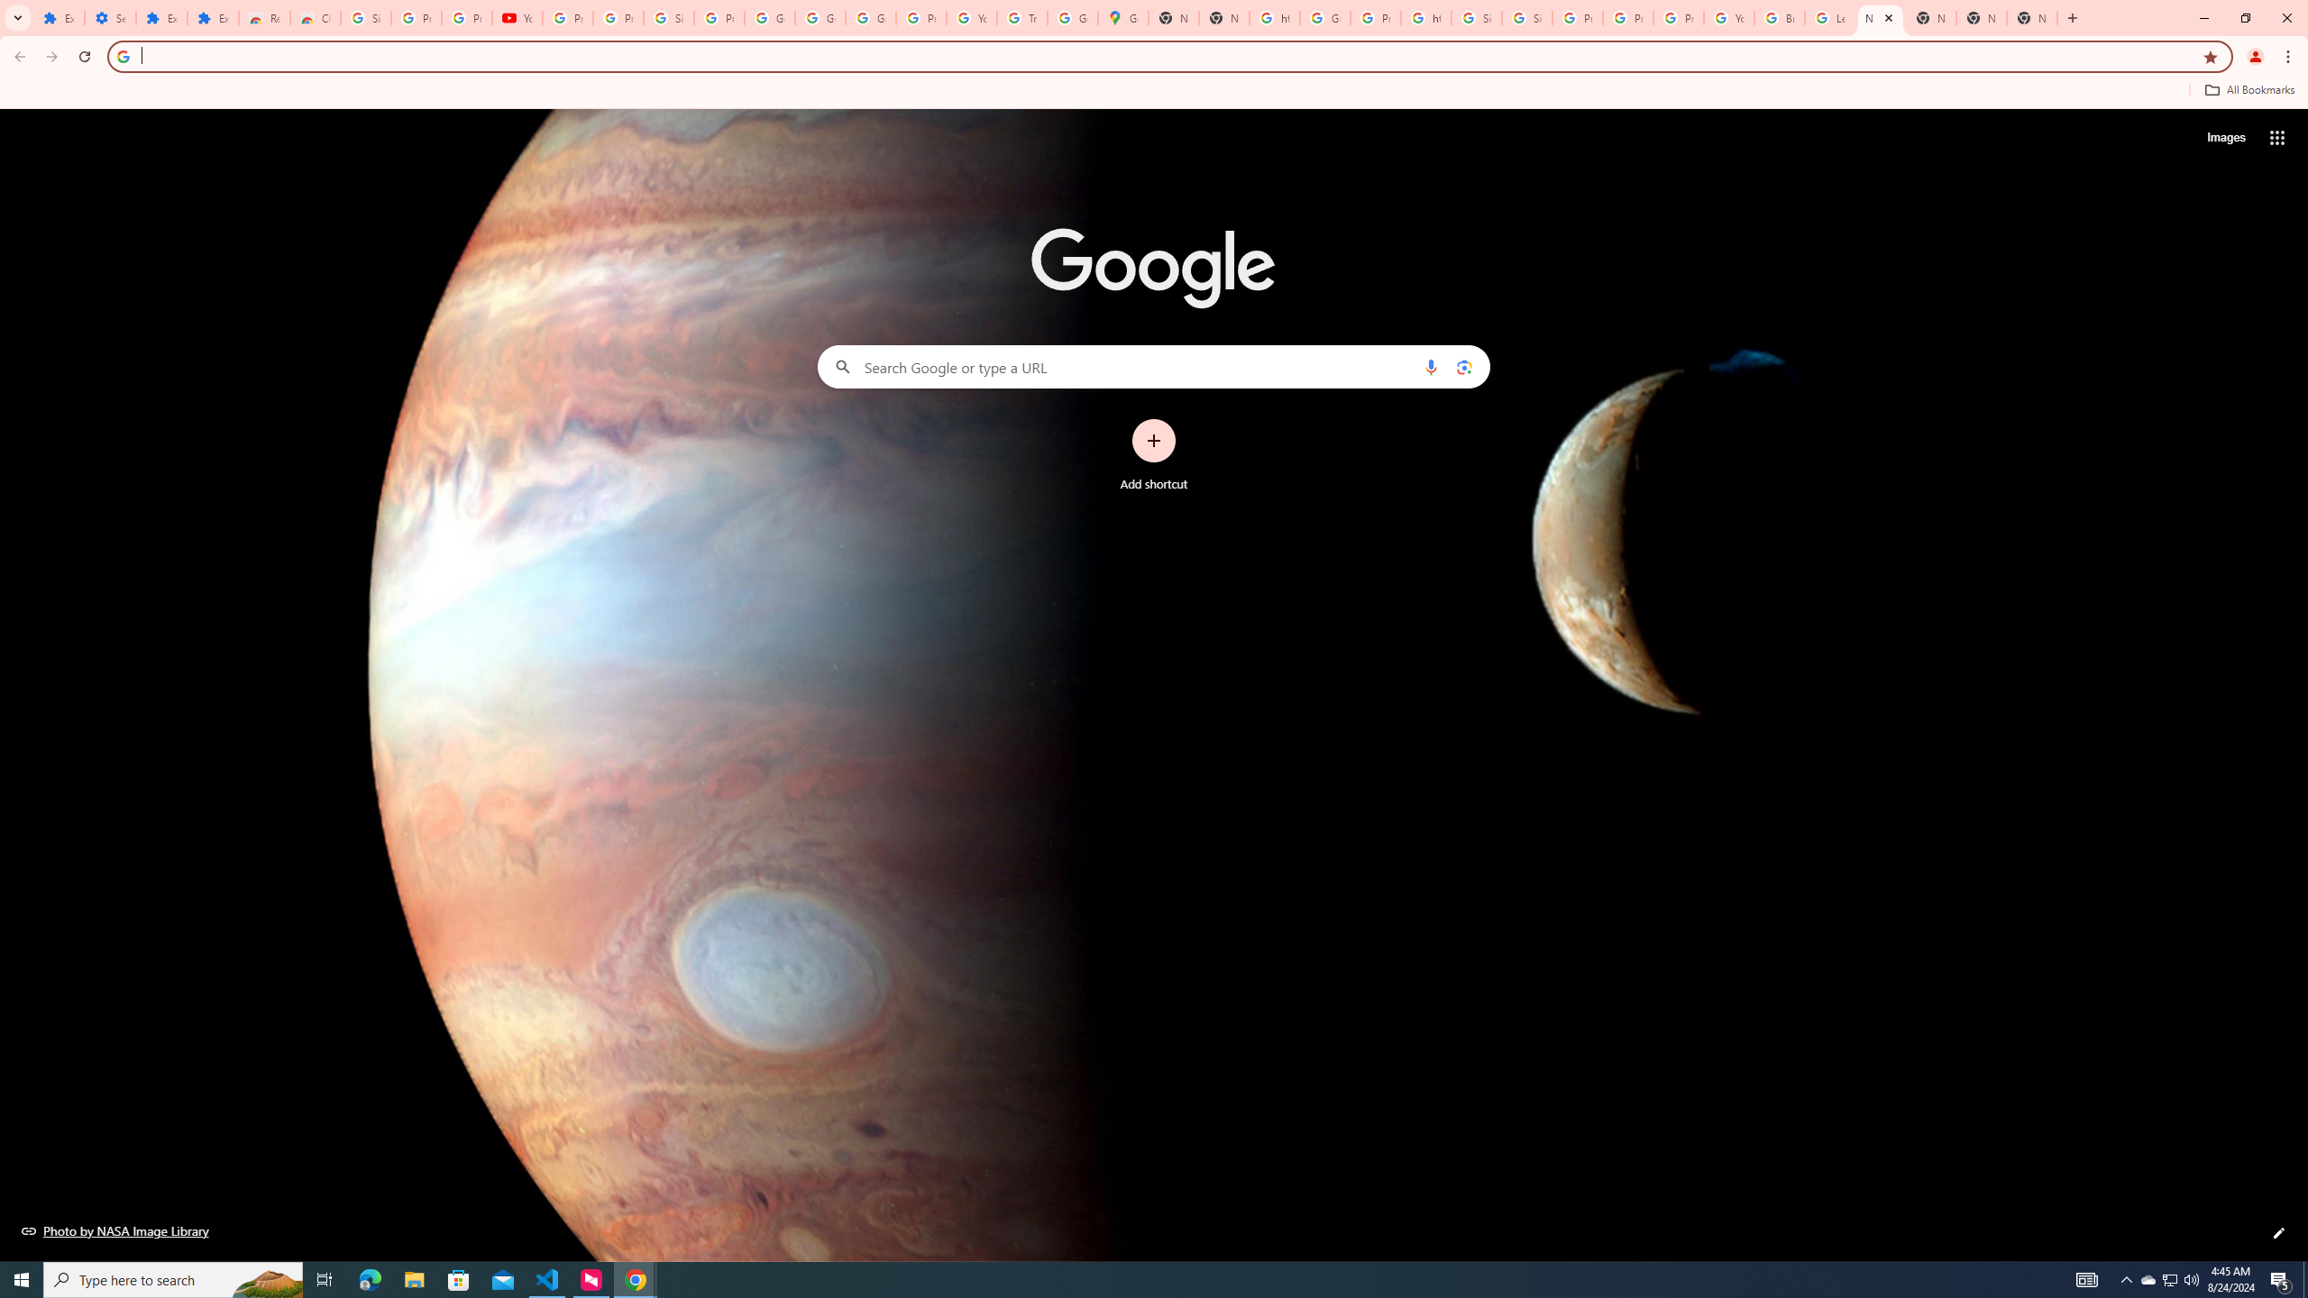  What do you see at coordinates (59, 18) in the screenshot?
I see `Extensions` at bounding box center [59, 18].